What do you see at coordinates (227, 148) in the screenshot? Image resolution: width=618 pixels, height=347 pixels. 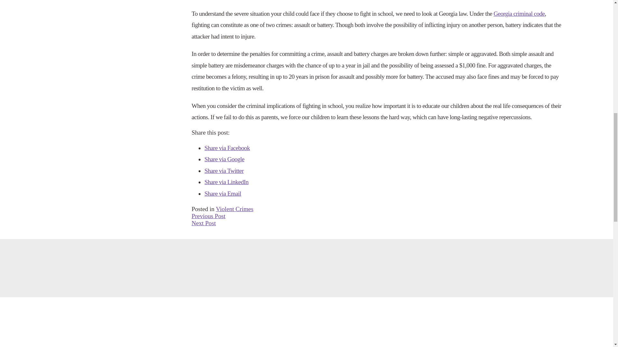 I see `Share via Facebook` at bounding box center [227, 148].